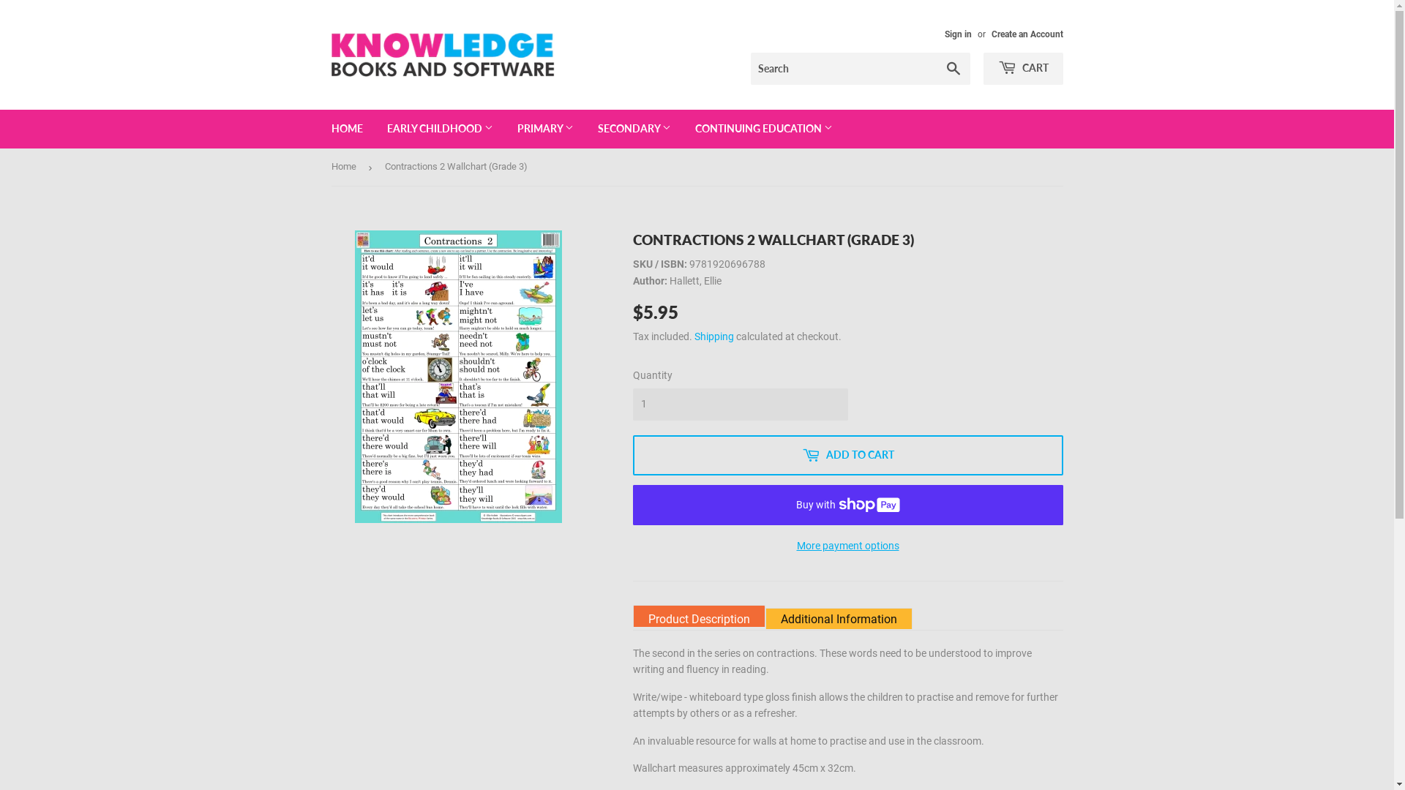 Image resolution: width=1405 pixels, height=790 pixels. Describe the element at coordinates (713, 336) in the screenshot. I see `Shipping` at that location.